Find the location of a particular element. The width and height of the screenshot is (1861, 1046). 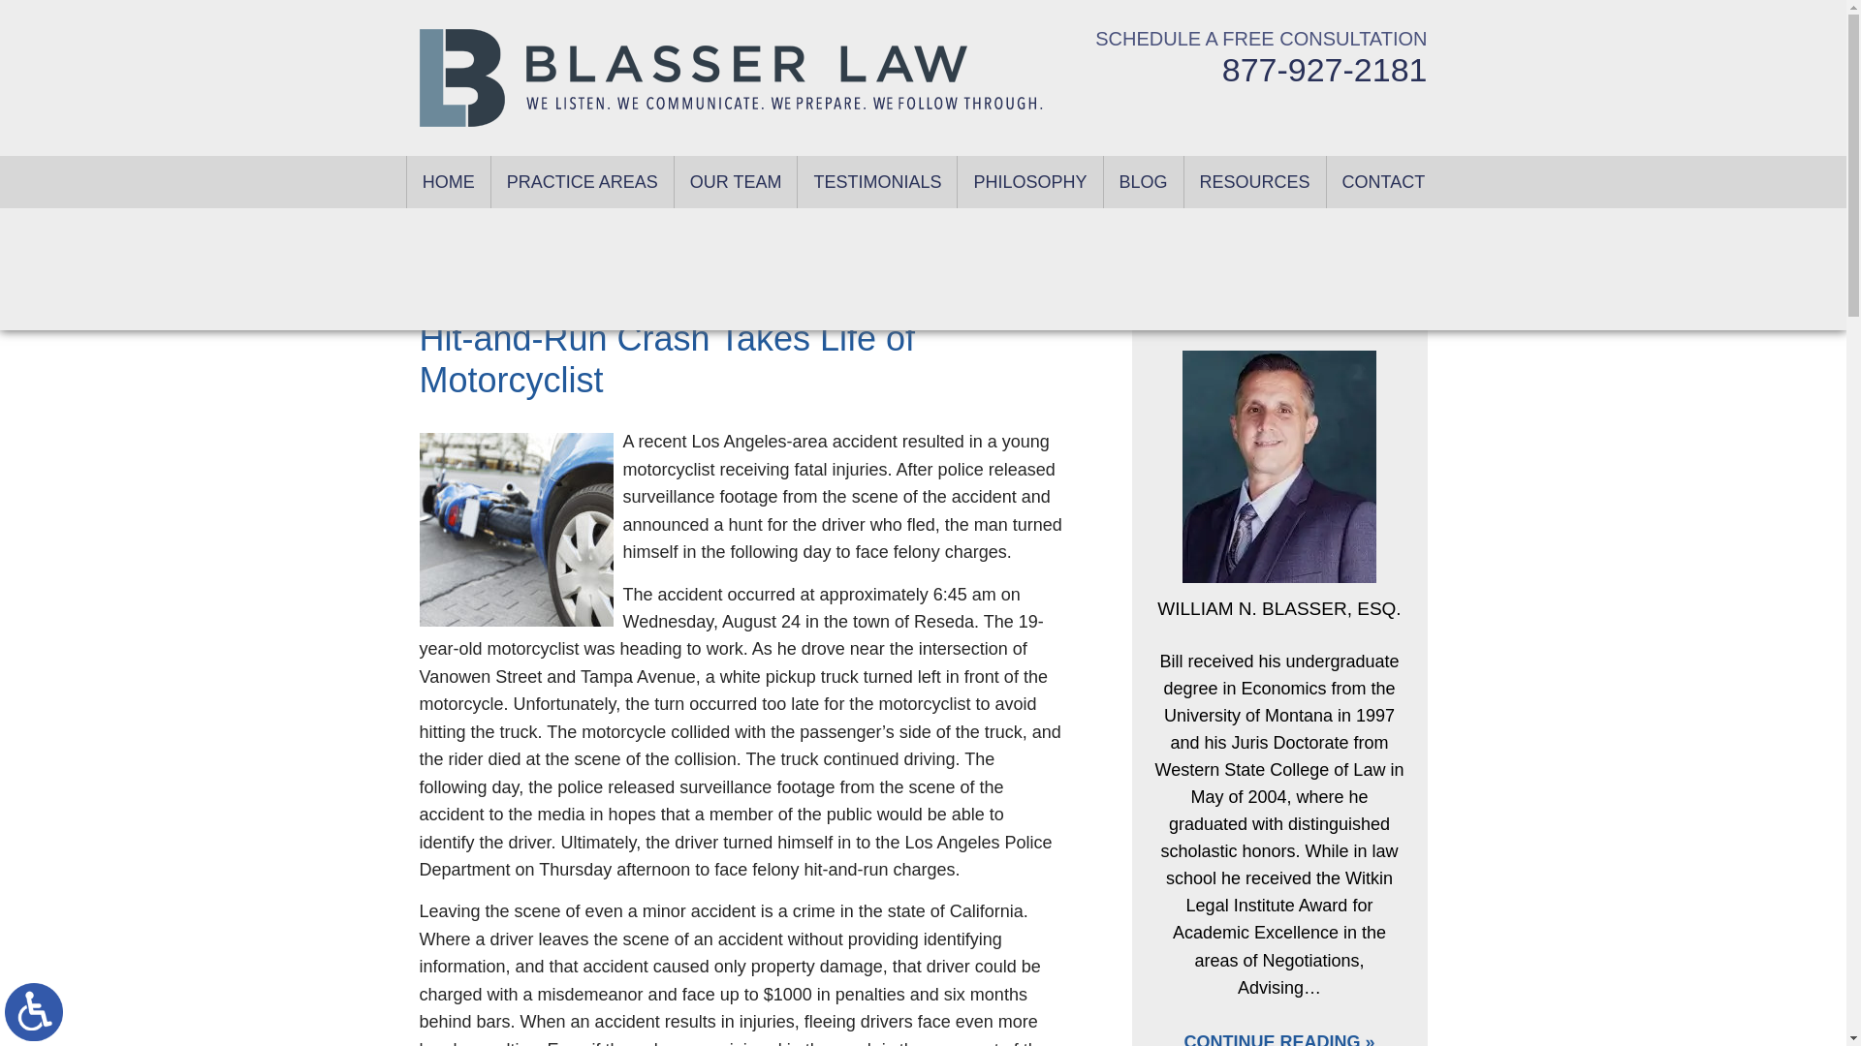

CALL is located at coordinates (909, 15).